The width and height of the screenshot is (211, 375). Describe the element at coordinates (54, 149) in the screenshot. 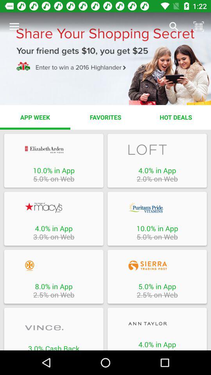

I see `open store page` at that location.